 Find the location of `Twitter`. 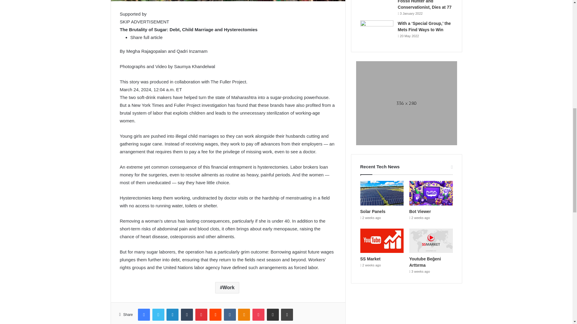

Twitter is located at coordinates (158, 315).